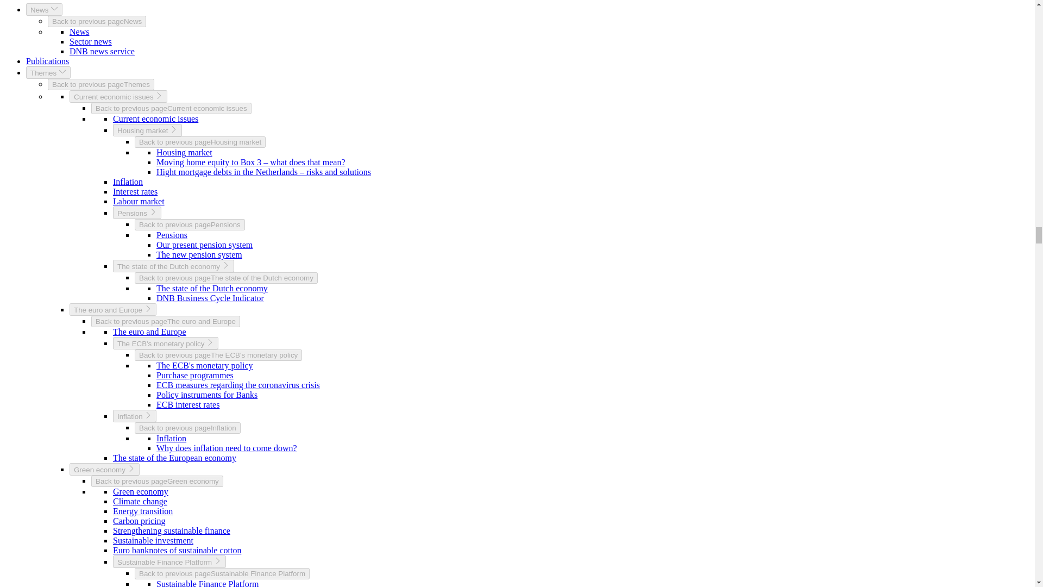  I want to click on Housing market, so click(147, 129).